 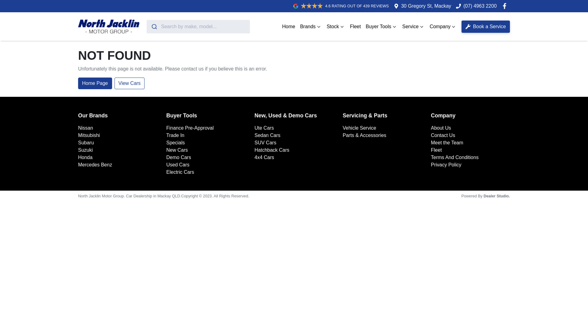 What do you see at coordinates (95, 165) in the screenshot?
I see `Mercedes Benz` at bounding box center [95, 165].